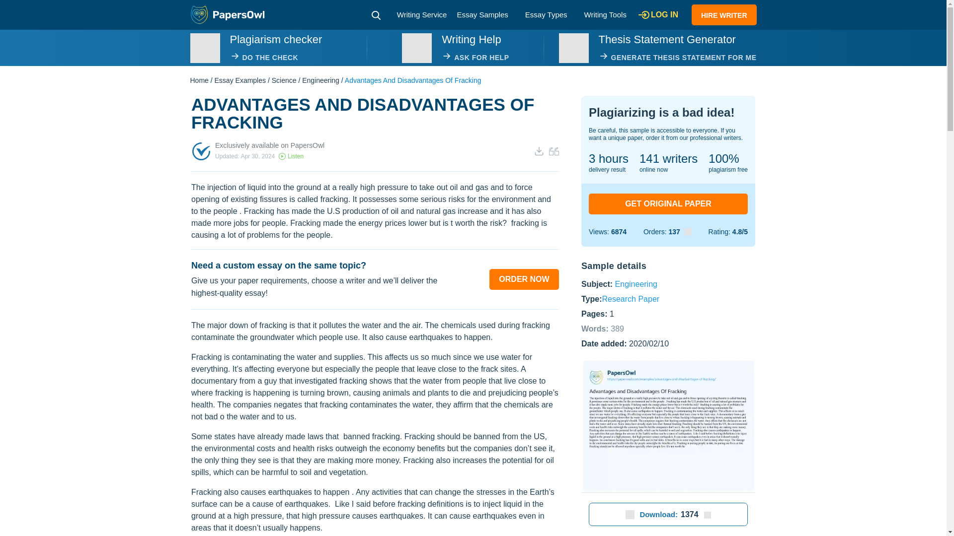 The height and width of the screenshot is (536, 954). Describe the element at coordinates (422, 14) in the screenshot. I see `Writing Service` at that location.